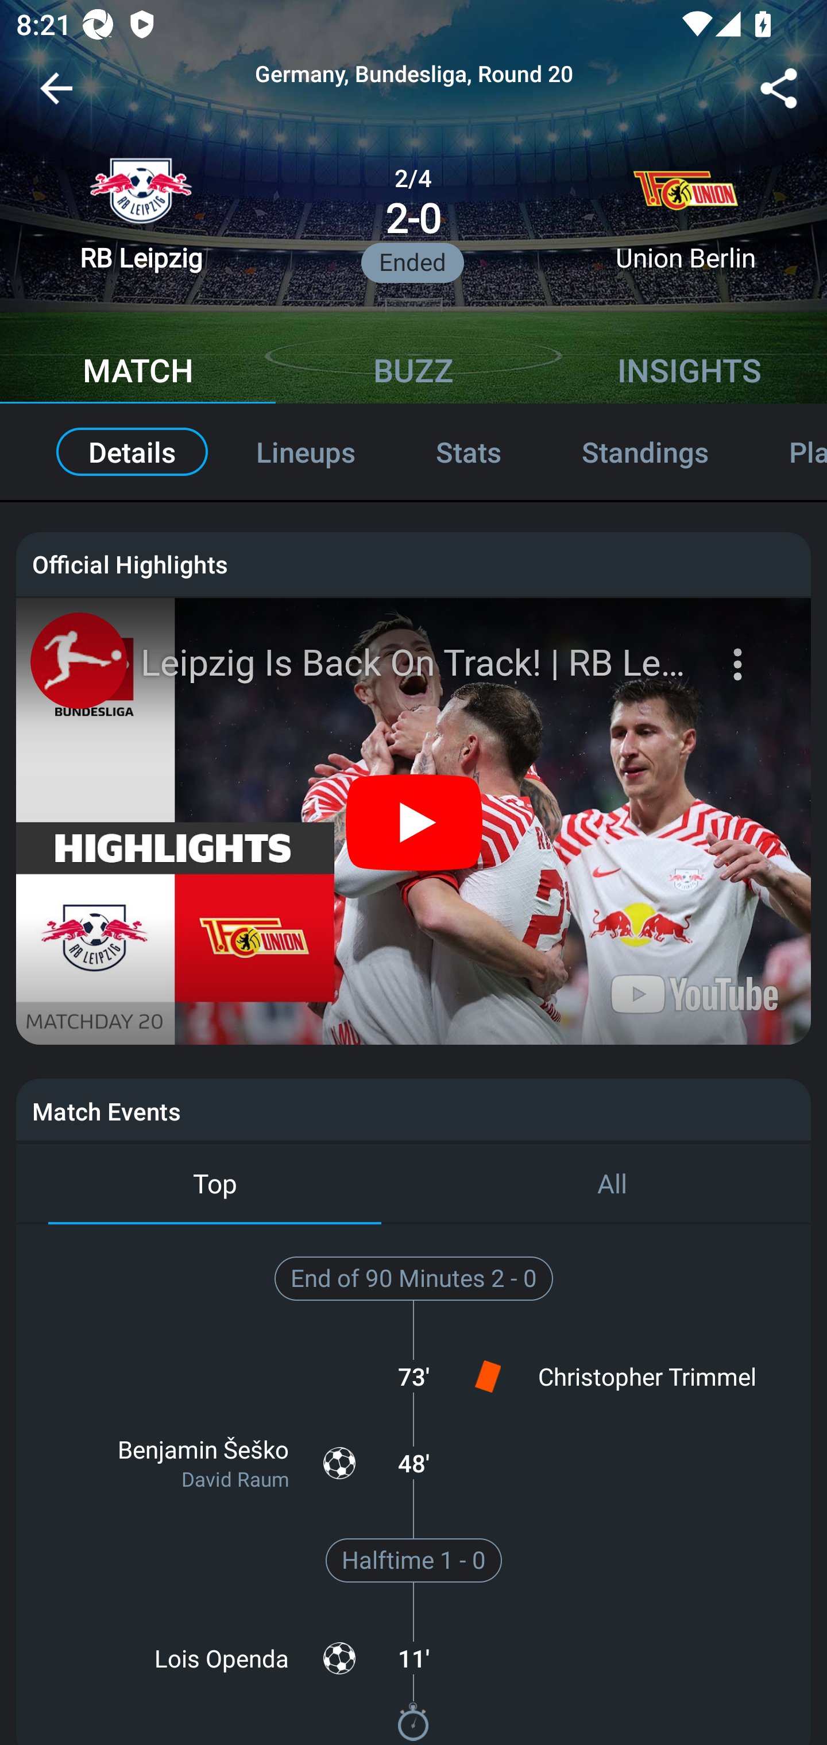 The image size is (827, 1745). Describe the element at coordinates (413, 1658) in the screenshot. I see `Lois Openda 11'` at that location.